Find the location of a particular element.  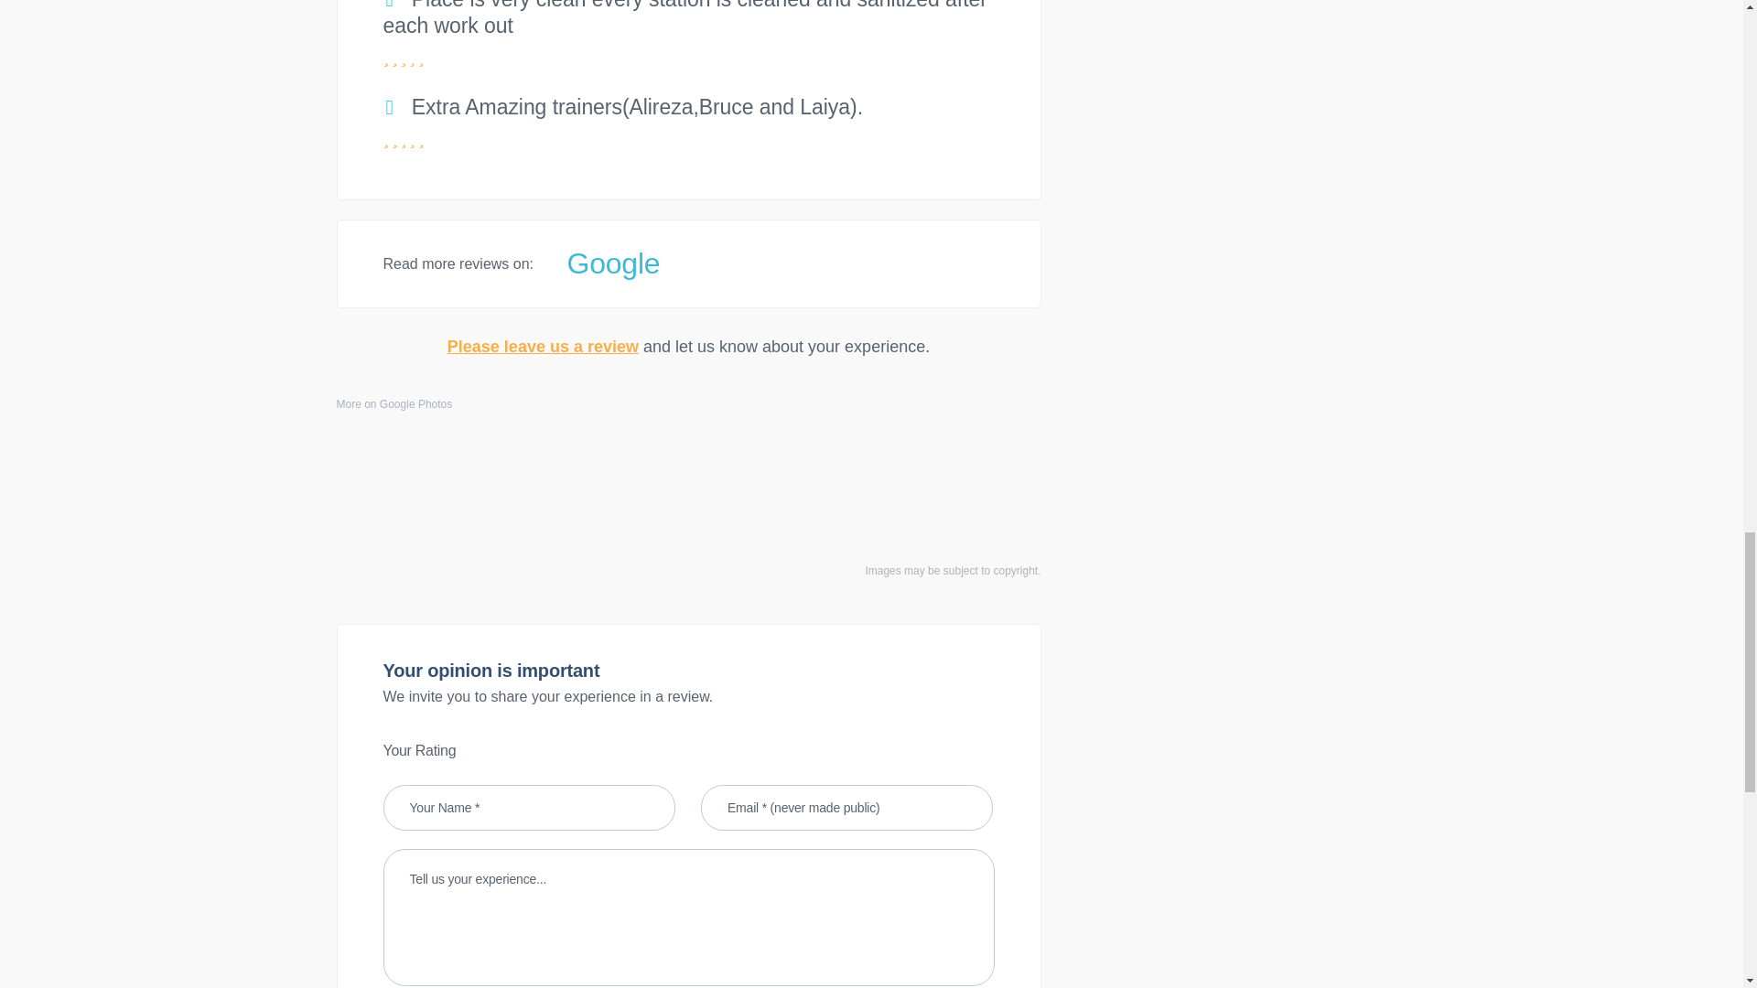

Excellent - 5 stars is located at coordinates (547, 750).